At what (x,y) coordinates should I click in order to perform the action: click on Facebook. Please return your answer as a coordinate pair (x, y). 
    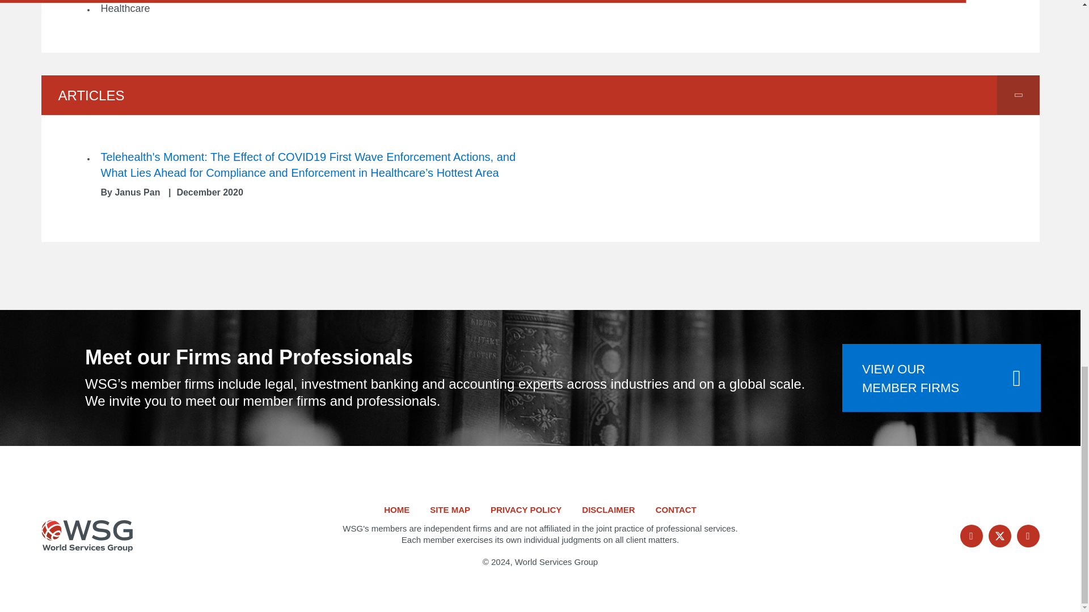
    Looking at the image, I should click on (999, 535).